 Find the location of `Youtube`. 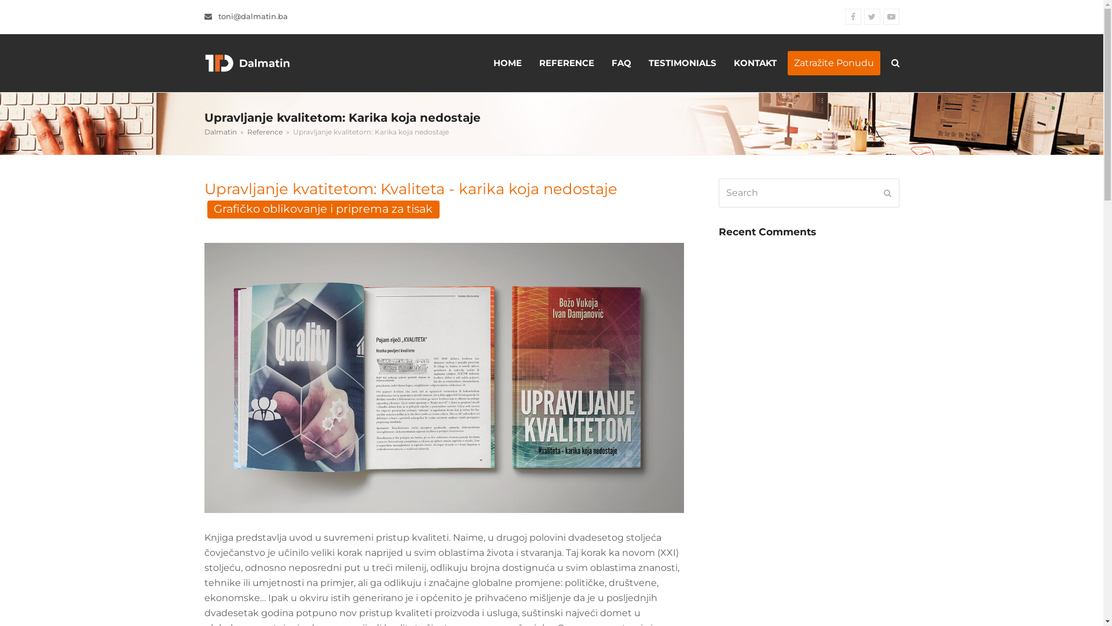

Youtube is located at coordinates (891, 17).